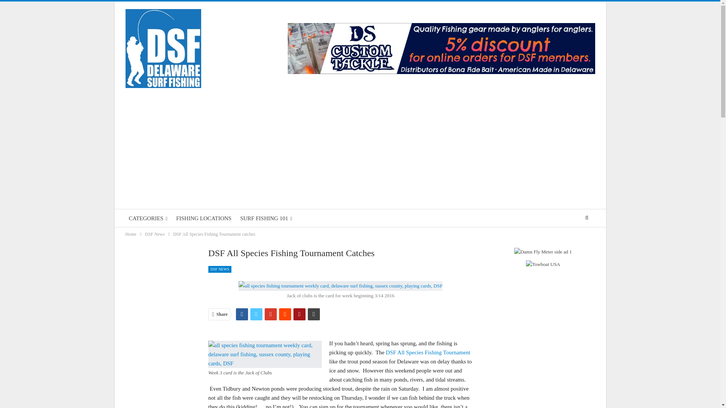 This screenshot has height=408, width=726. Describe the element at coordinates (203, 218) in the screenshot. I see `FISHING LOCATIONS` at that location.